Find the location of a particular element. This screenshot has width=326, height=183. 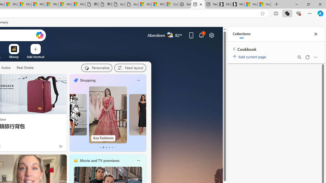

Personalize your feed" is located at coordinates (97, 68).